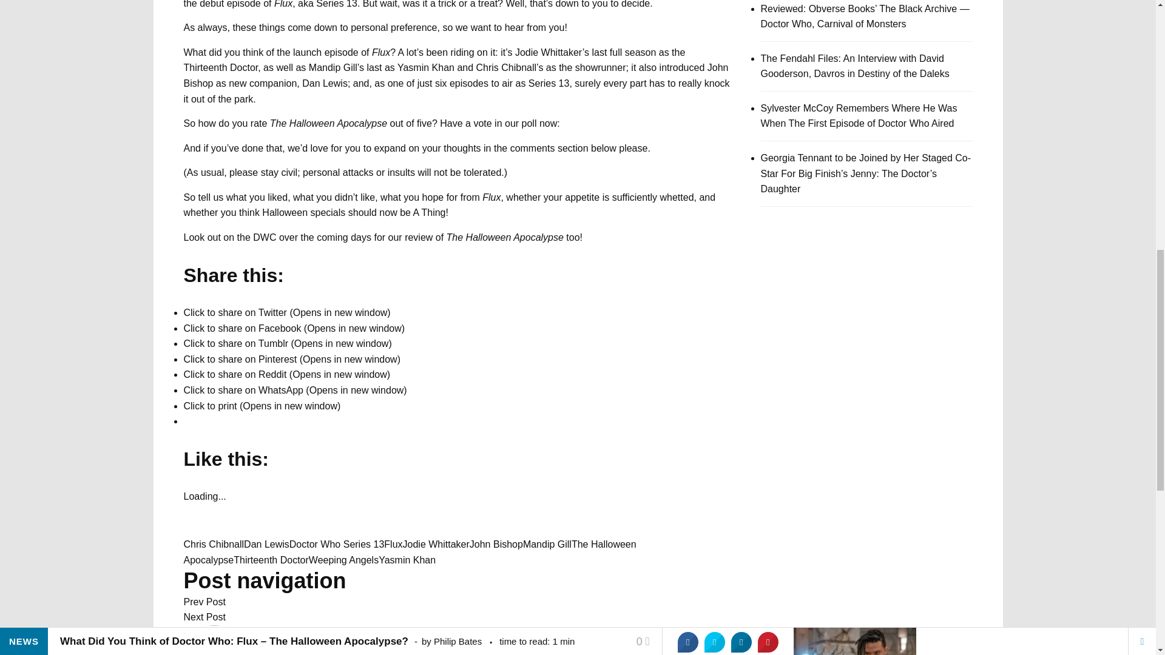  Describe the element at coordinates (287, 343) in the screenshot. I see `Click to share on Tumblr` at that location.